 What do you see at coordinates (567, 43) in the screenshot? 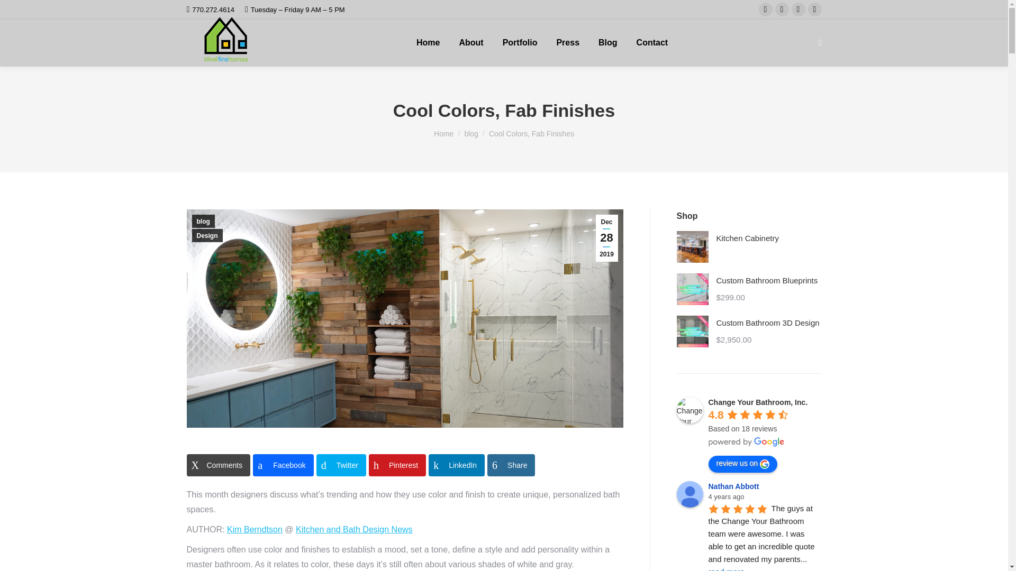
I see `Press` at bounding box center [567, 43].